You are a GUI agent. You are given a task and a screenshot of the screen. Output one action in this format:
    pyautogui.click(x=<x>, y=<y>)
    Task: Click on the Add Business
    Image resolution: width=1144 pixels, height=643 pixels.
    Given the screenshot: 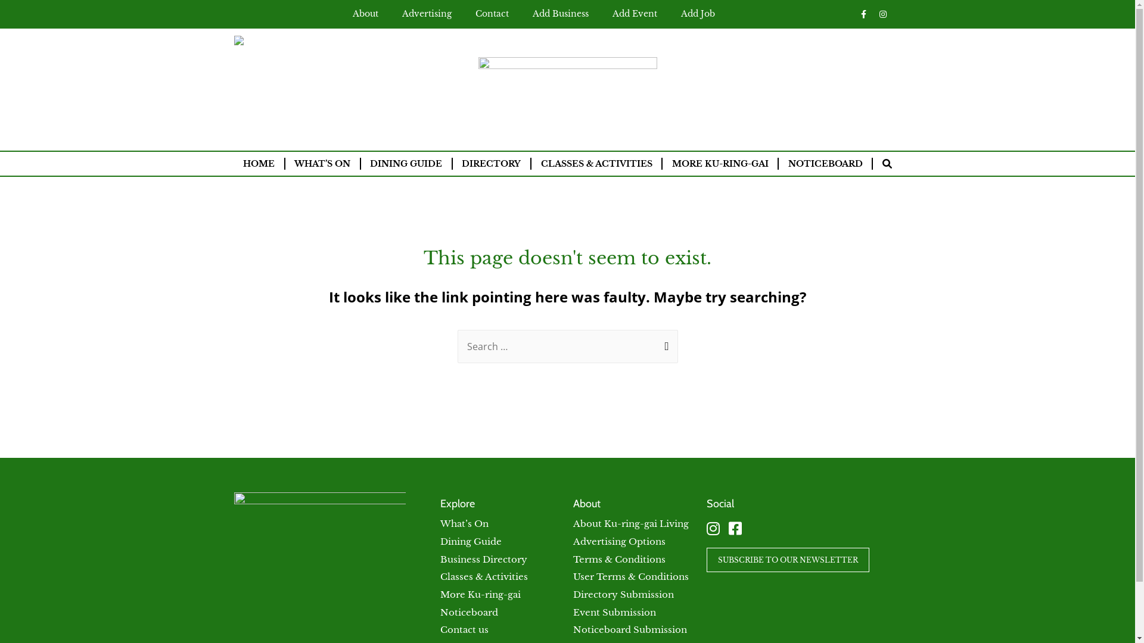 What is the action you would take?
    pyautogui.click(x=561, y=14)
    